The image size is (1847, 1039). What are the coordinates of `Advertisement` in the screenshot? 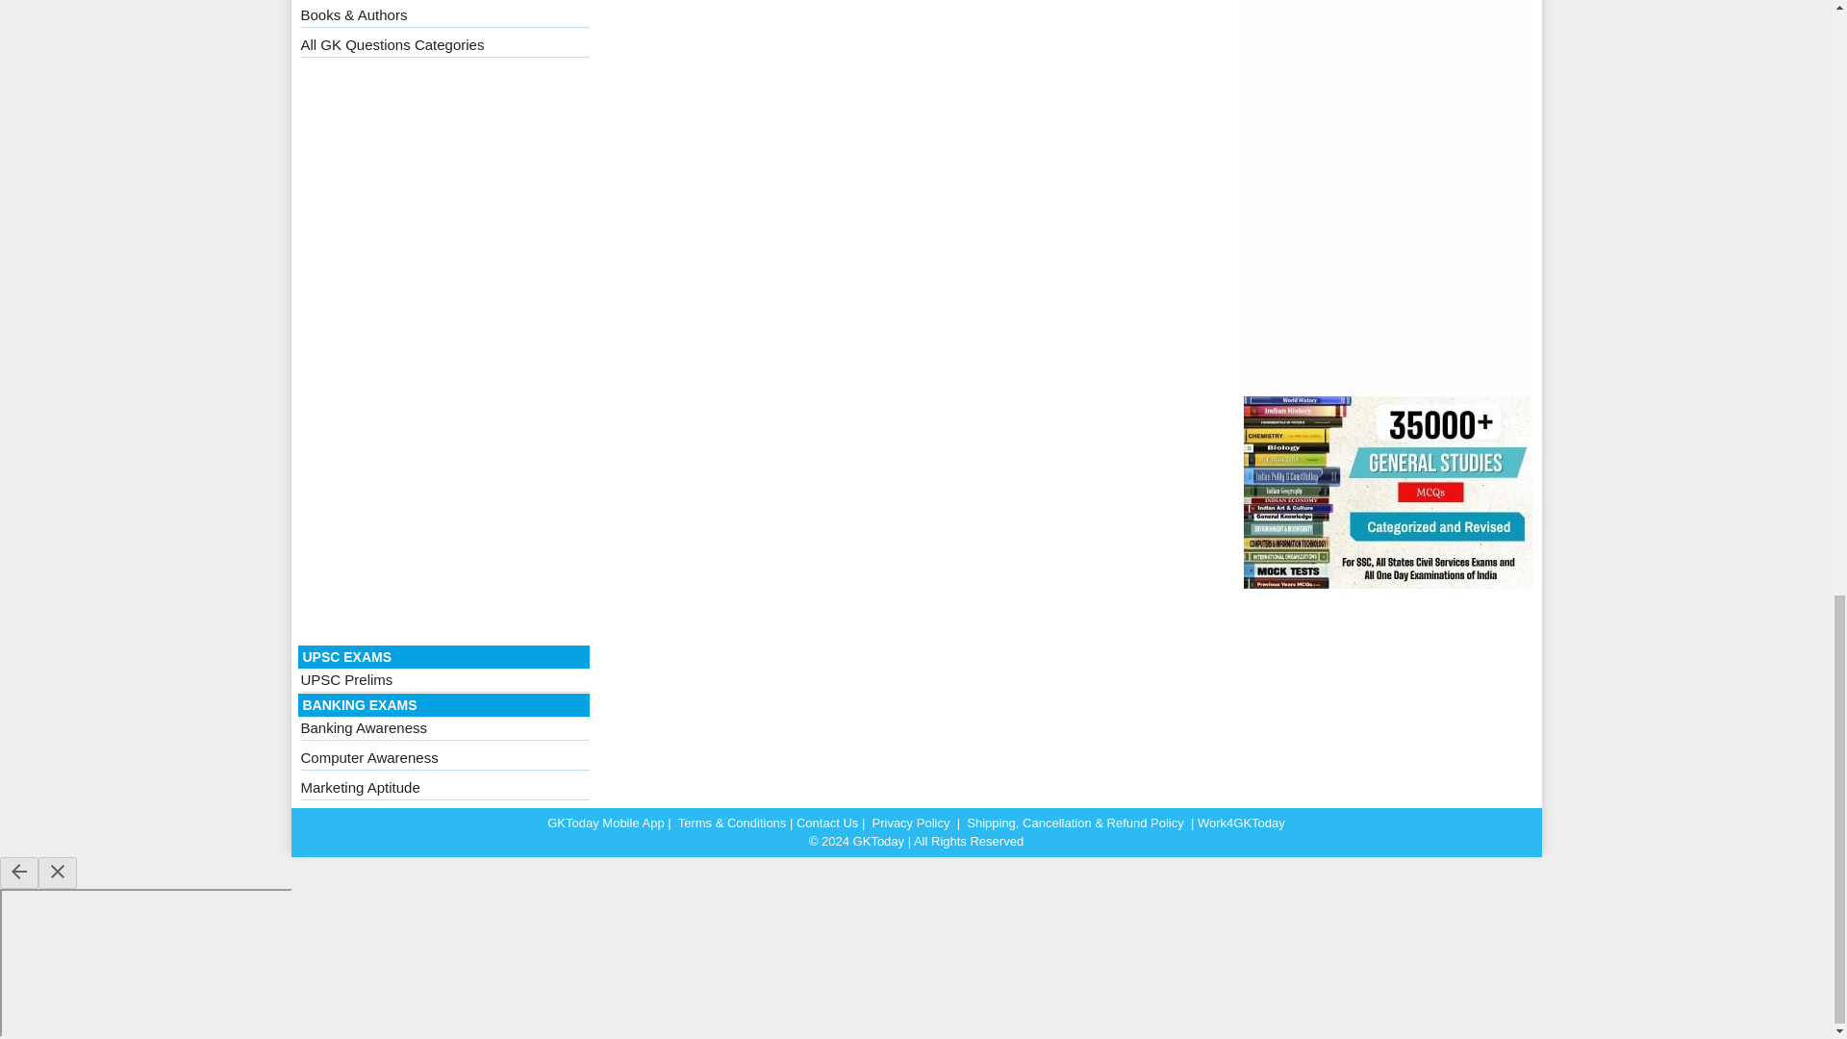 It's located at (1387, 198).